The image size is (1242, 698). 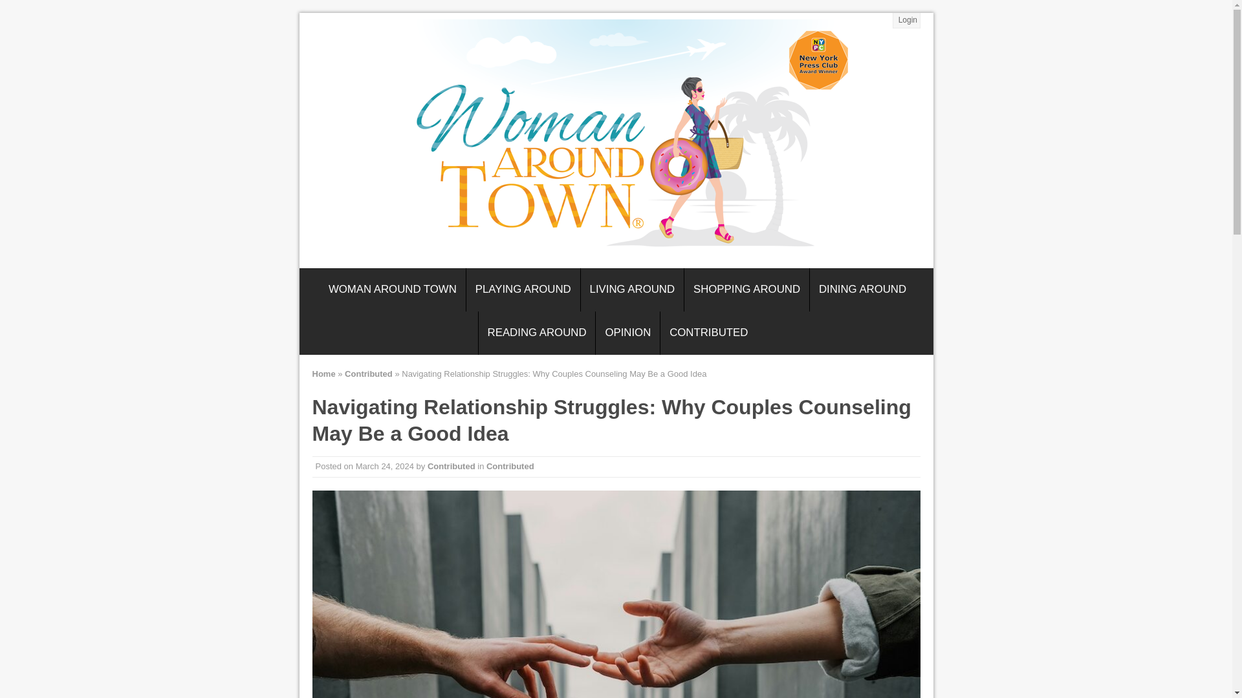 What do you see at coordinates (392, 290) in the screenshot?
I see `WOMAN AROUND TOWN` at bounding box center [392, 290].